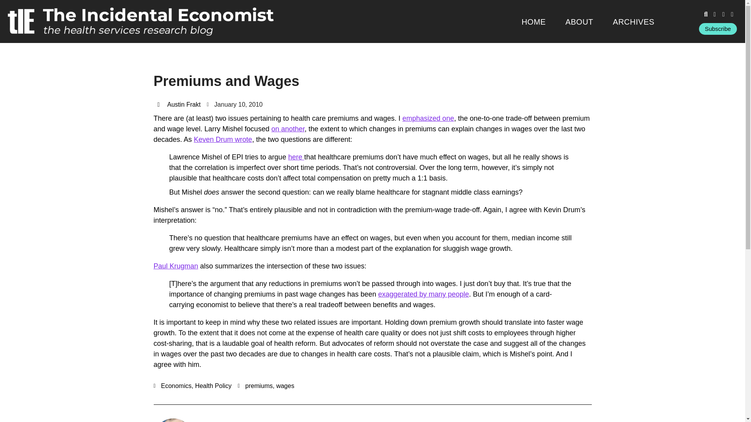  Describe the element at coordinates (534, 21) in the screenshot. I see `HOME` at that location.